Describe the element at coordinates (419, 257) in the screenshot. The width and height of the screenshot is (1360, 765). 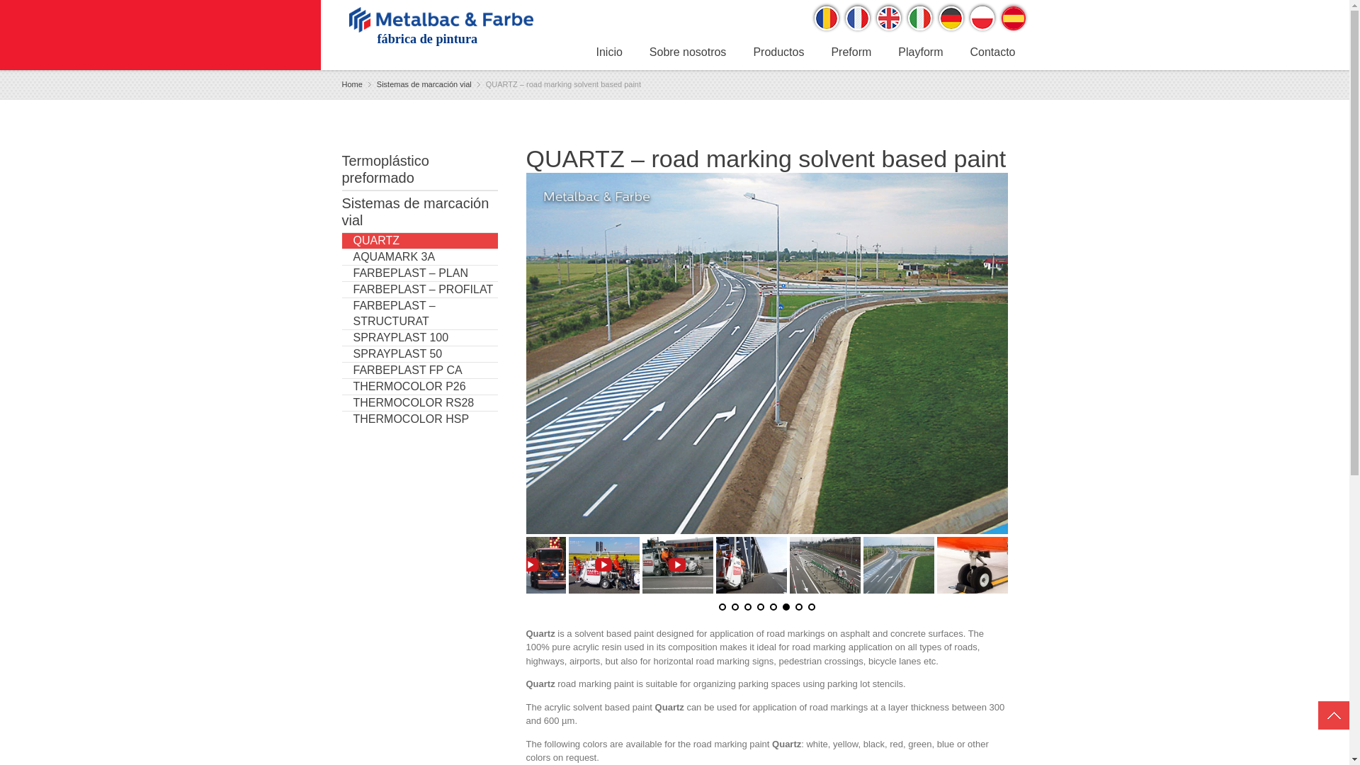
I see `AQUAMARK 3A` at that location.